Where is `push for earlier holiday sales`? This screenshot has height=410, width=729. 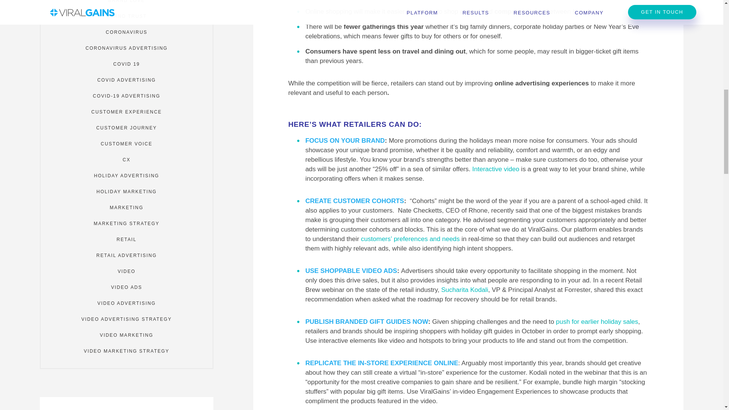
push for earlier holiday sales is located at coordinates (597, 322).